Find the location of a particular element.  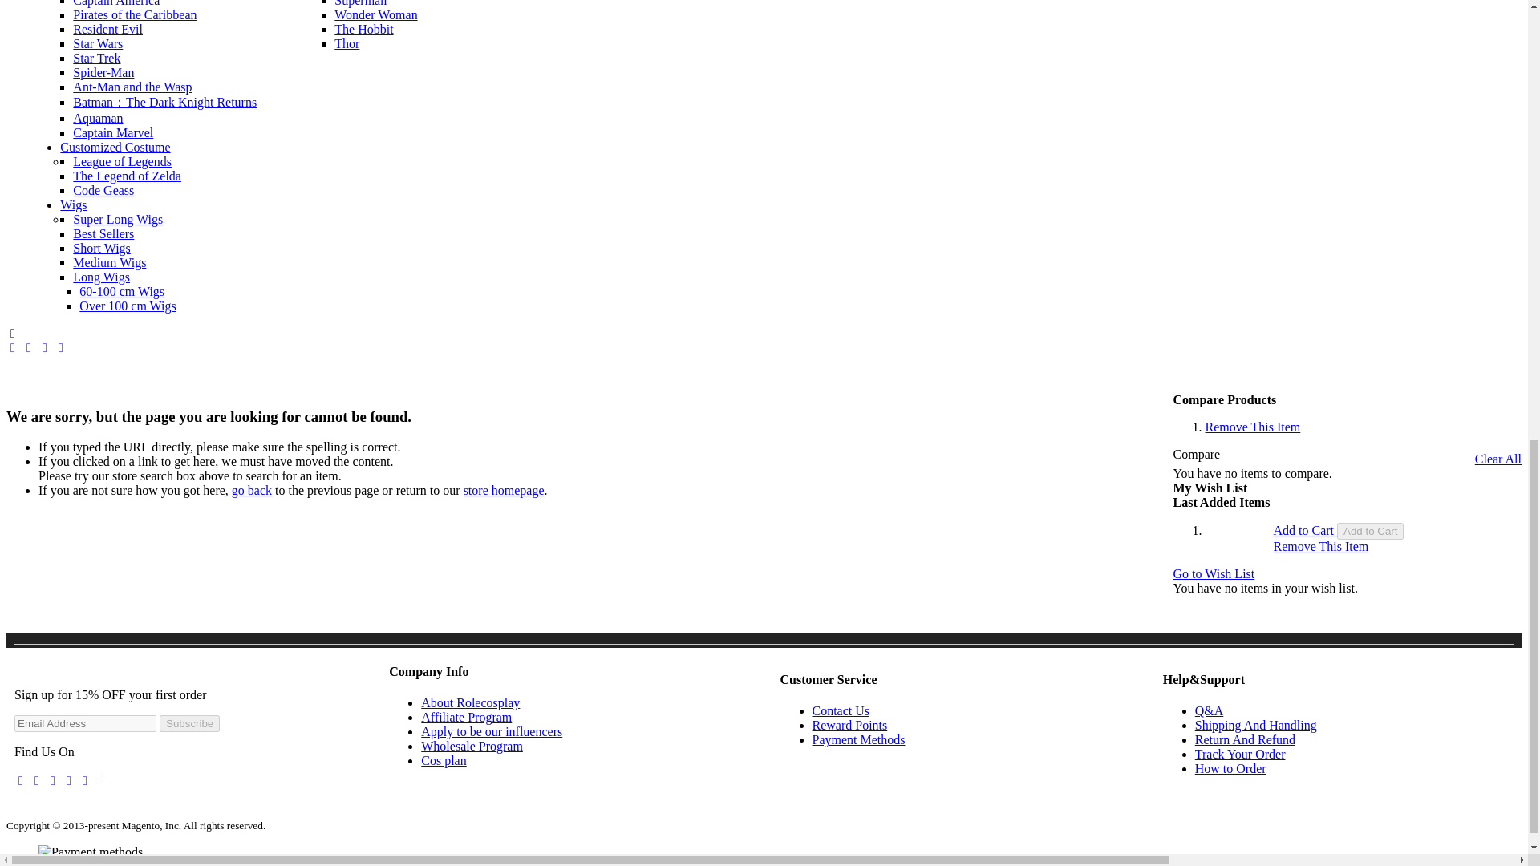

Pinterest is located at coordinates (69, 780).